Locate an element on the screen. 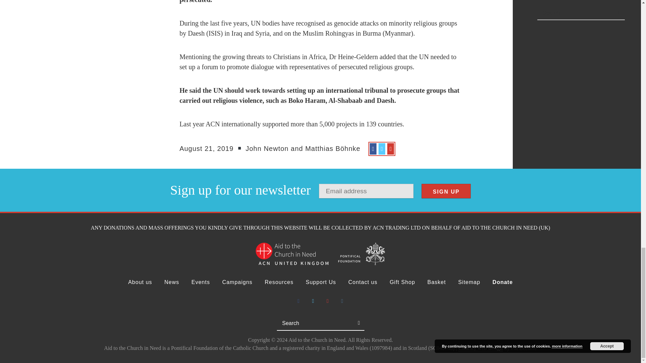 This screenshot has width=646, height=363. Search is located at coordinates (368, 323).